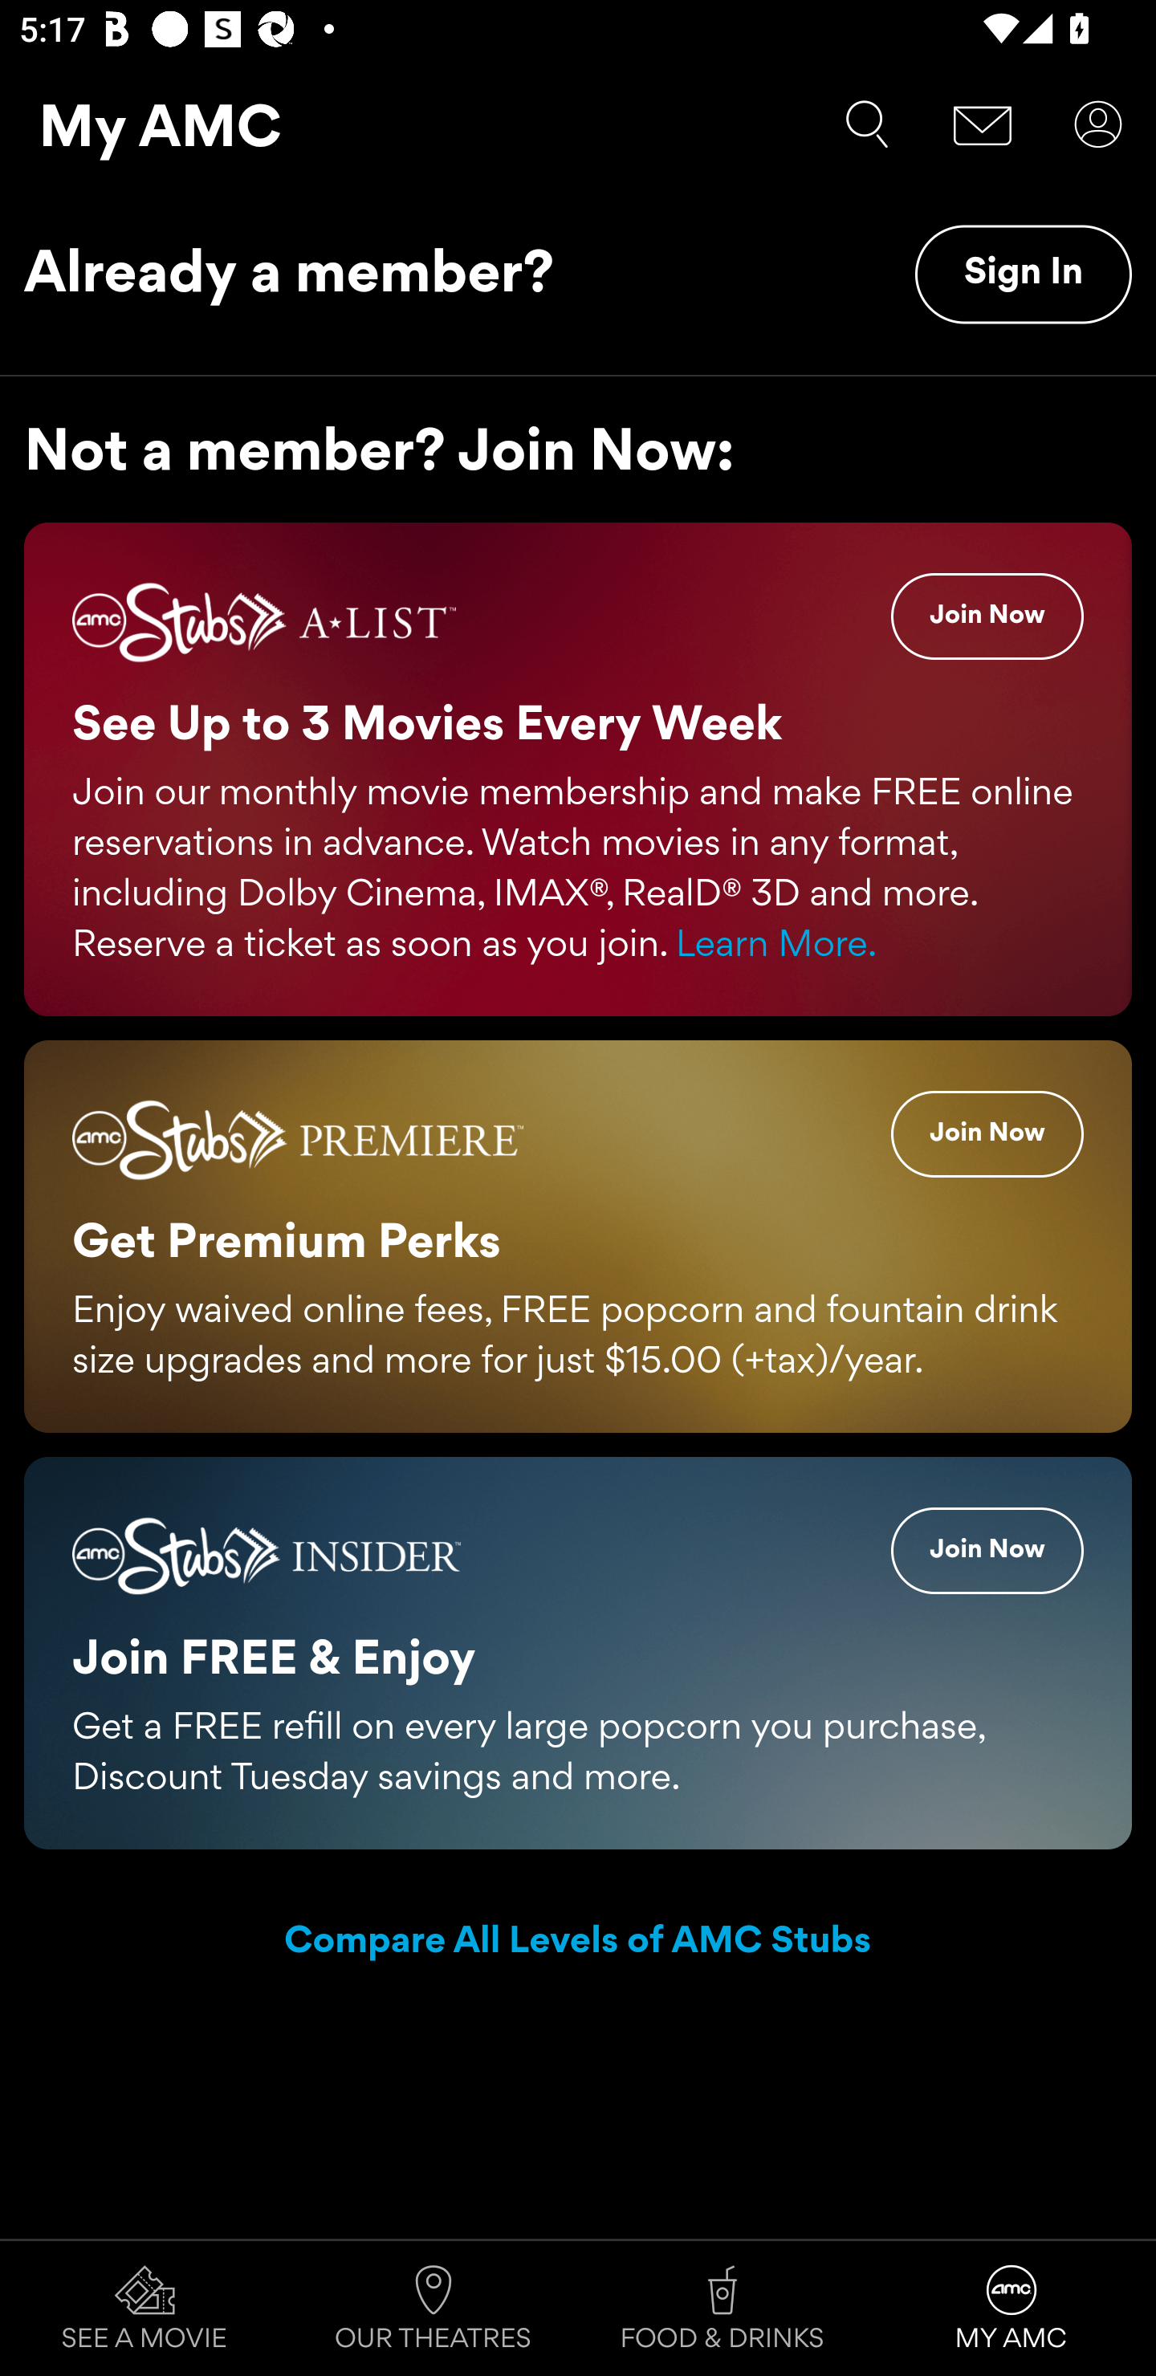 This screenshot has width=1156, height=2376. Describe the element at coordinates (983, 124) in the screenshot. I see `Message Center` at that location.